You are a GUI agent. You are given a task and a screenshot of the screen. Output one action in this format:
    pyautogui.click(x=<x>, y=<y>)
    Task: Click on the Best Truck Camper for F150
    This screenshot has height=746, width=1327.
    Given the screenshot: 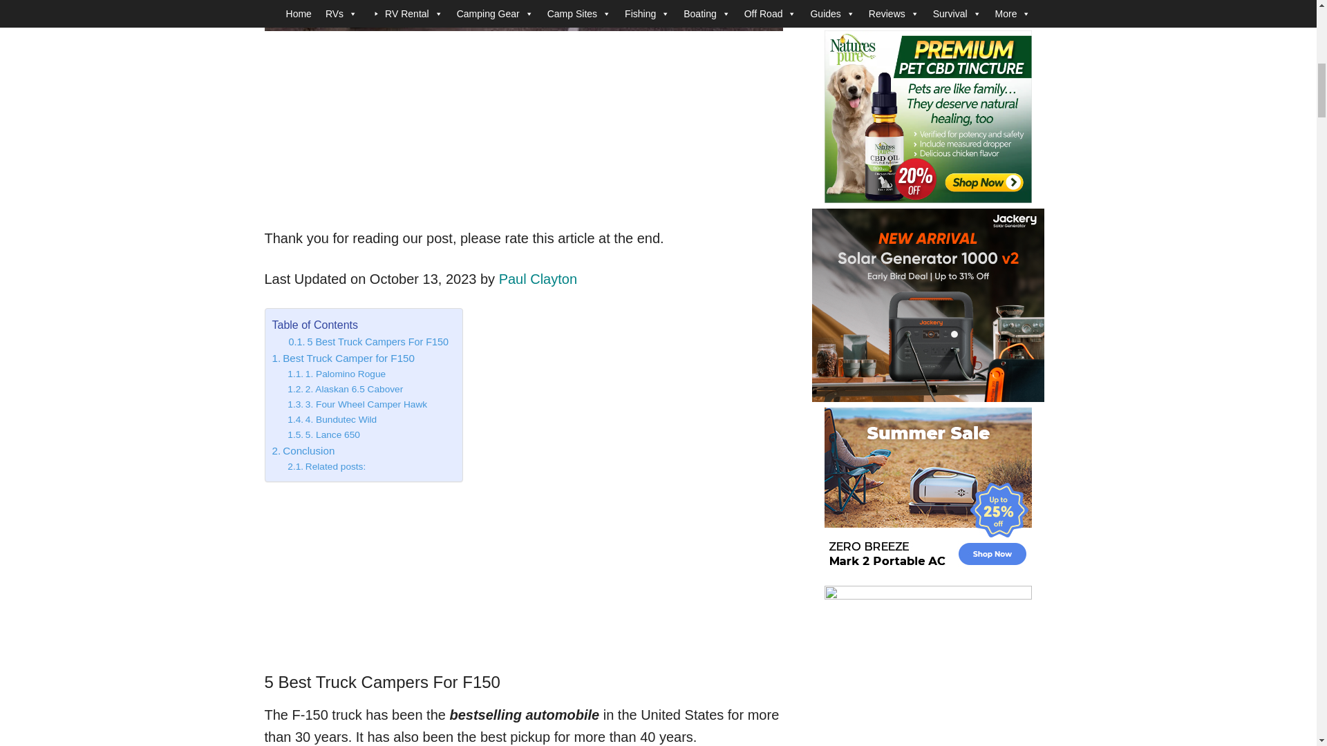 What is the action you would take?
    pyautogui.click(x=343, y=358)
    